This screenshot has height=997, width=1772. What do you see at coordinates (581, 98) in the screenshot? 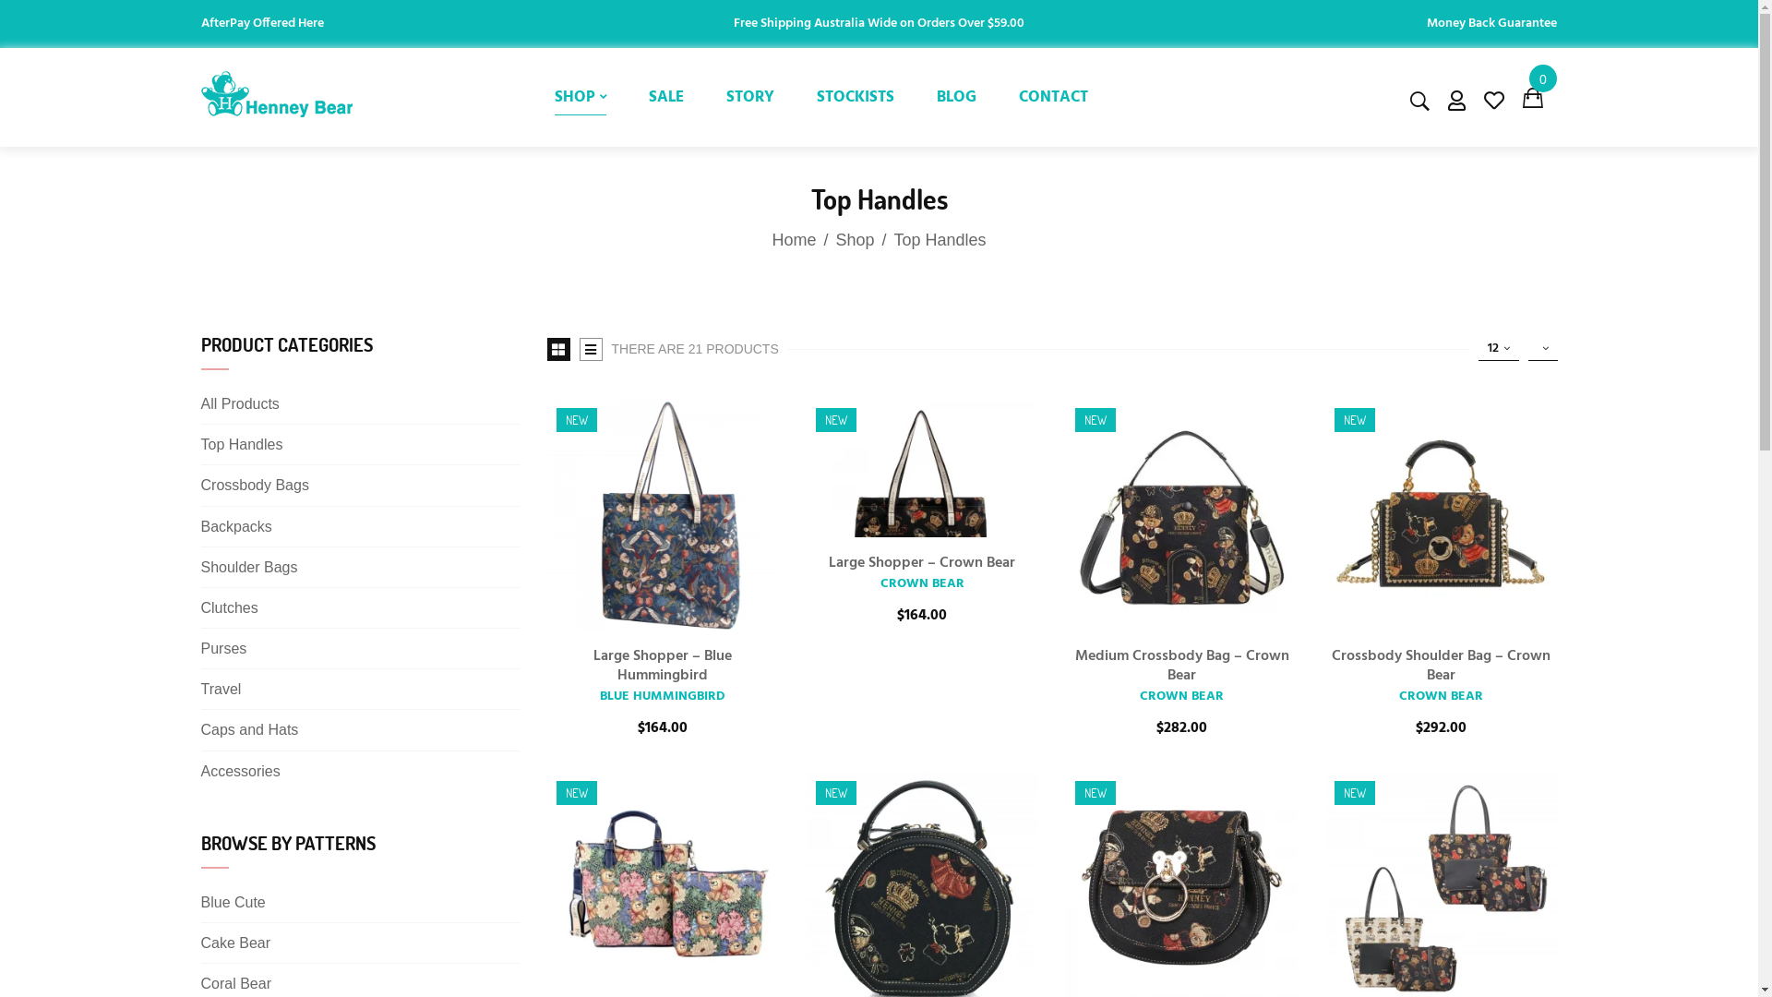
I see `SHOP` at bounding box center [581, 98].